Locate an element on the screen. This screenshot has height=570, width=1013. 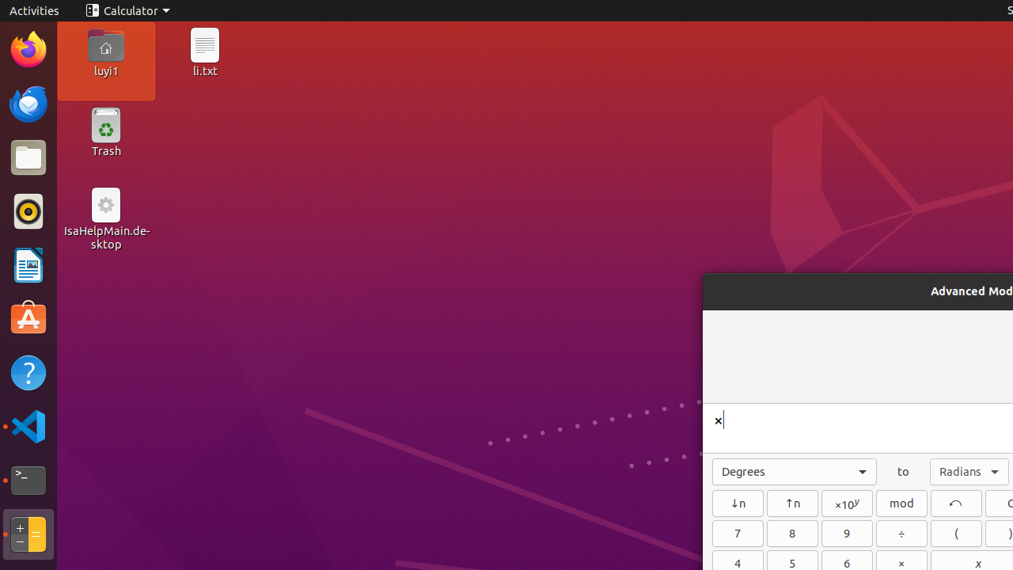
luyi1 is located at coordinates (106, 70).